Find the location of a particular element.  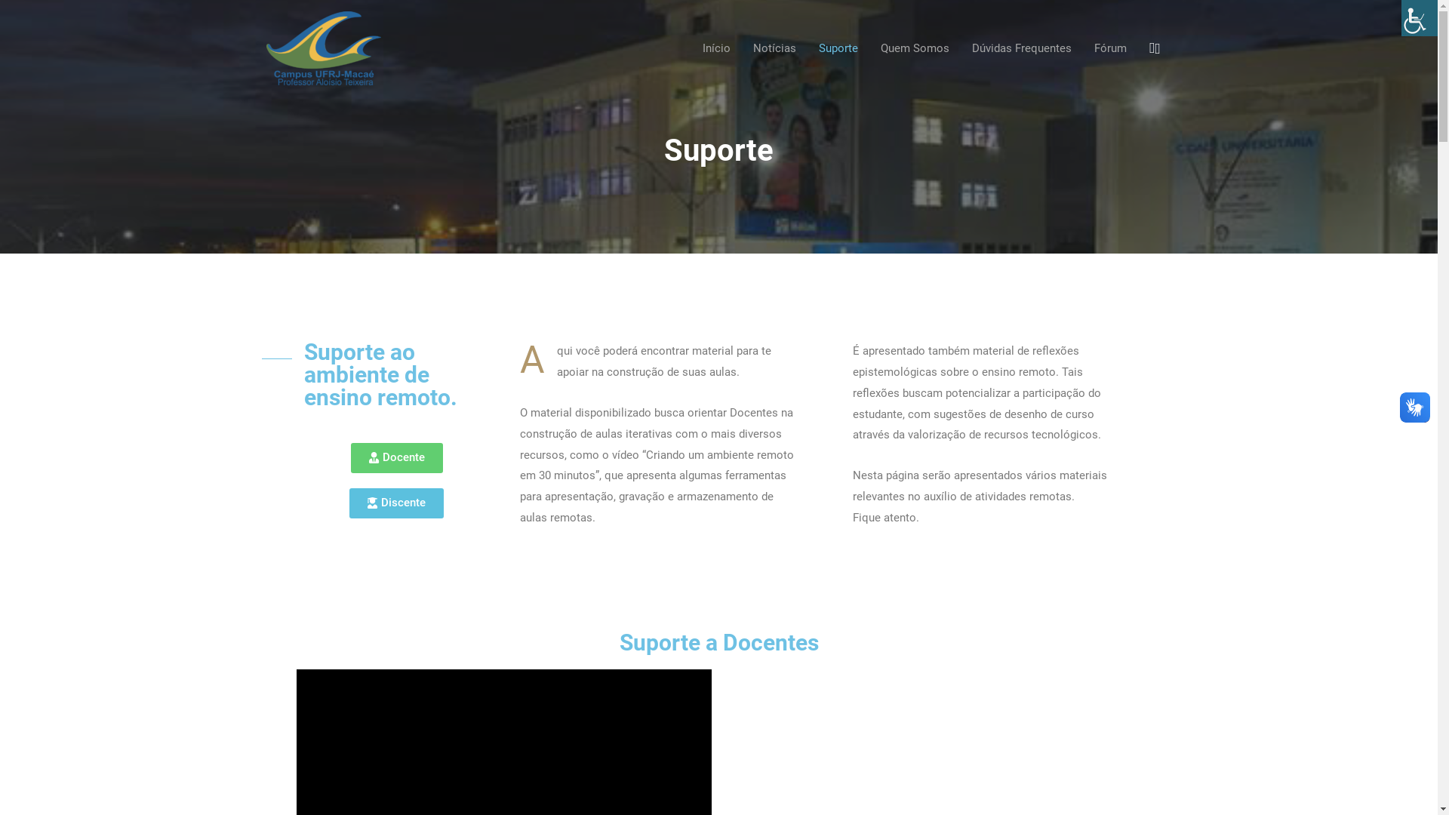

Docente is located at coordinates (396, 458).